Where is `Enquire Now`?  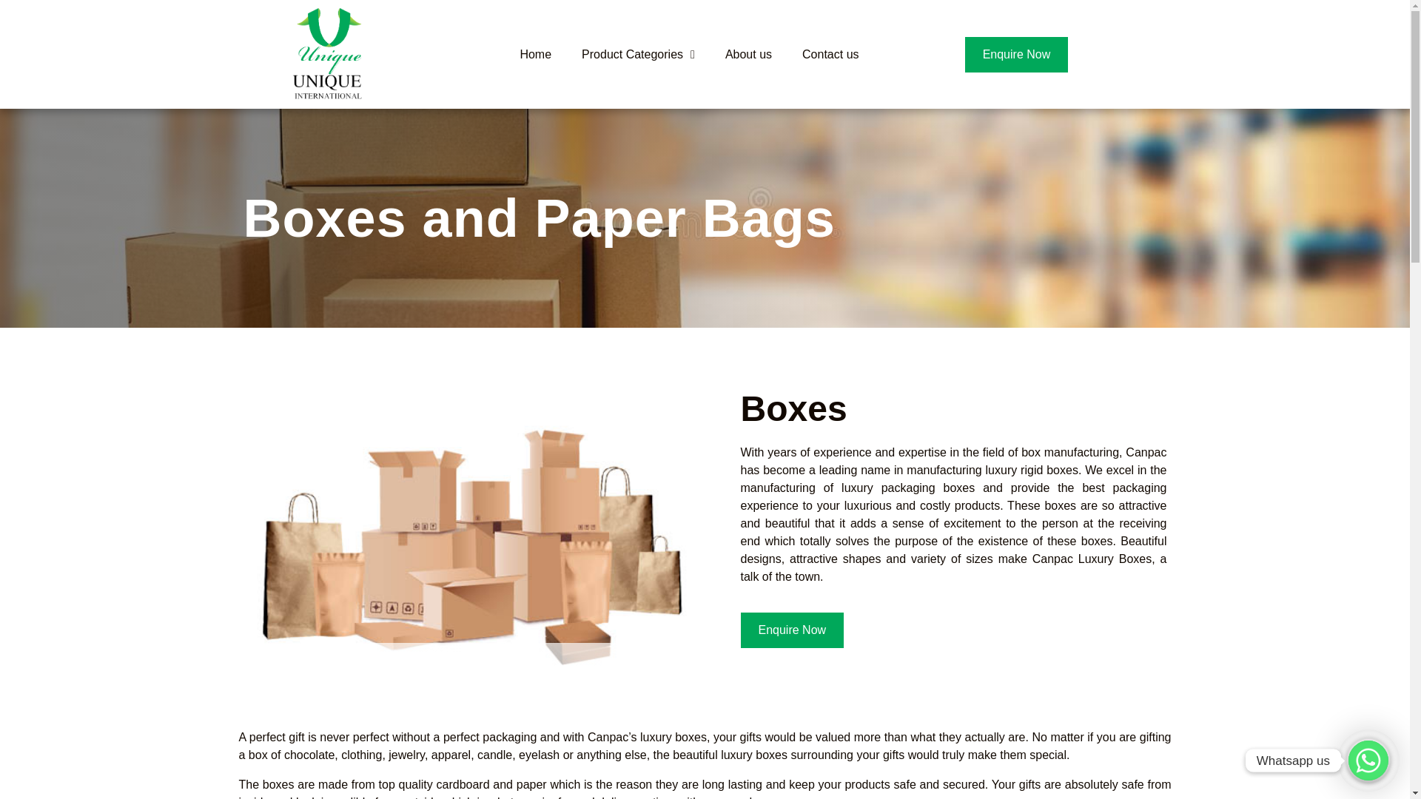
Enquire Now is located at coordinates (1016, 55).